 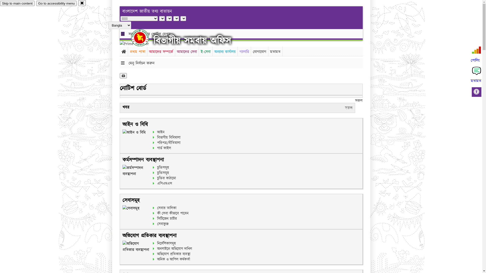 I want to click on 
                
            , so click(x=144, y=38).